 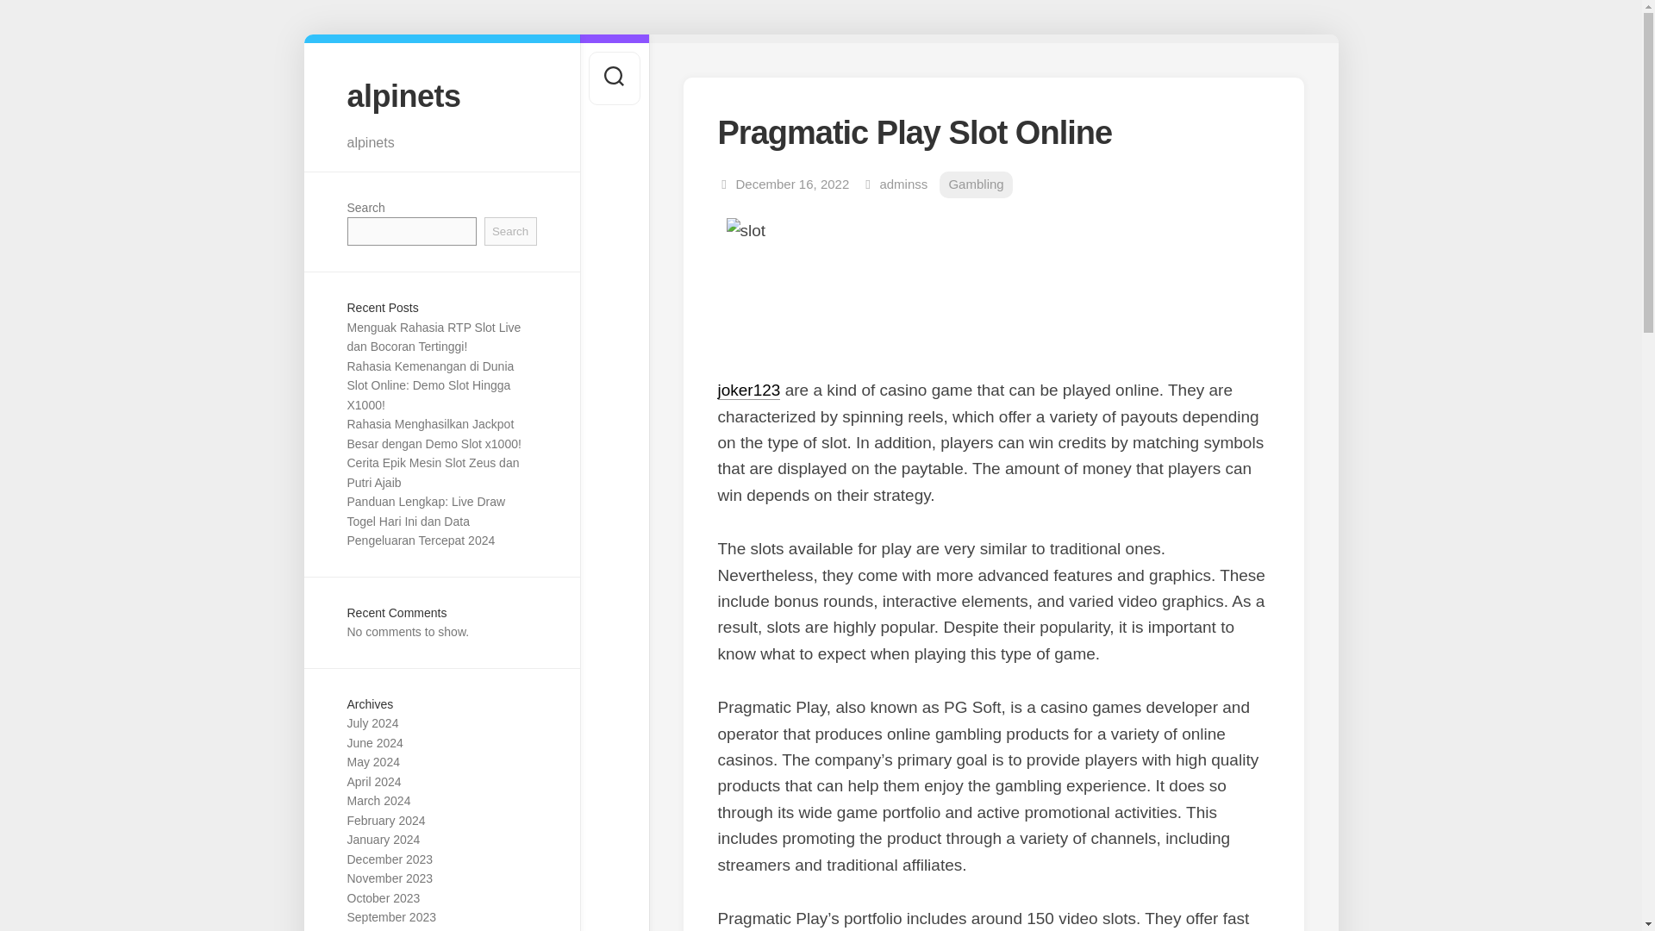 I want to click on May 2024, so click(x=372, y=762).